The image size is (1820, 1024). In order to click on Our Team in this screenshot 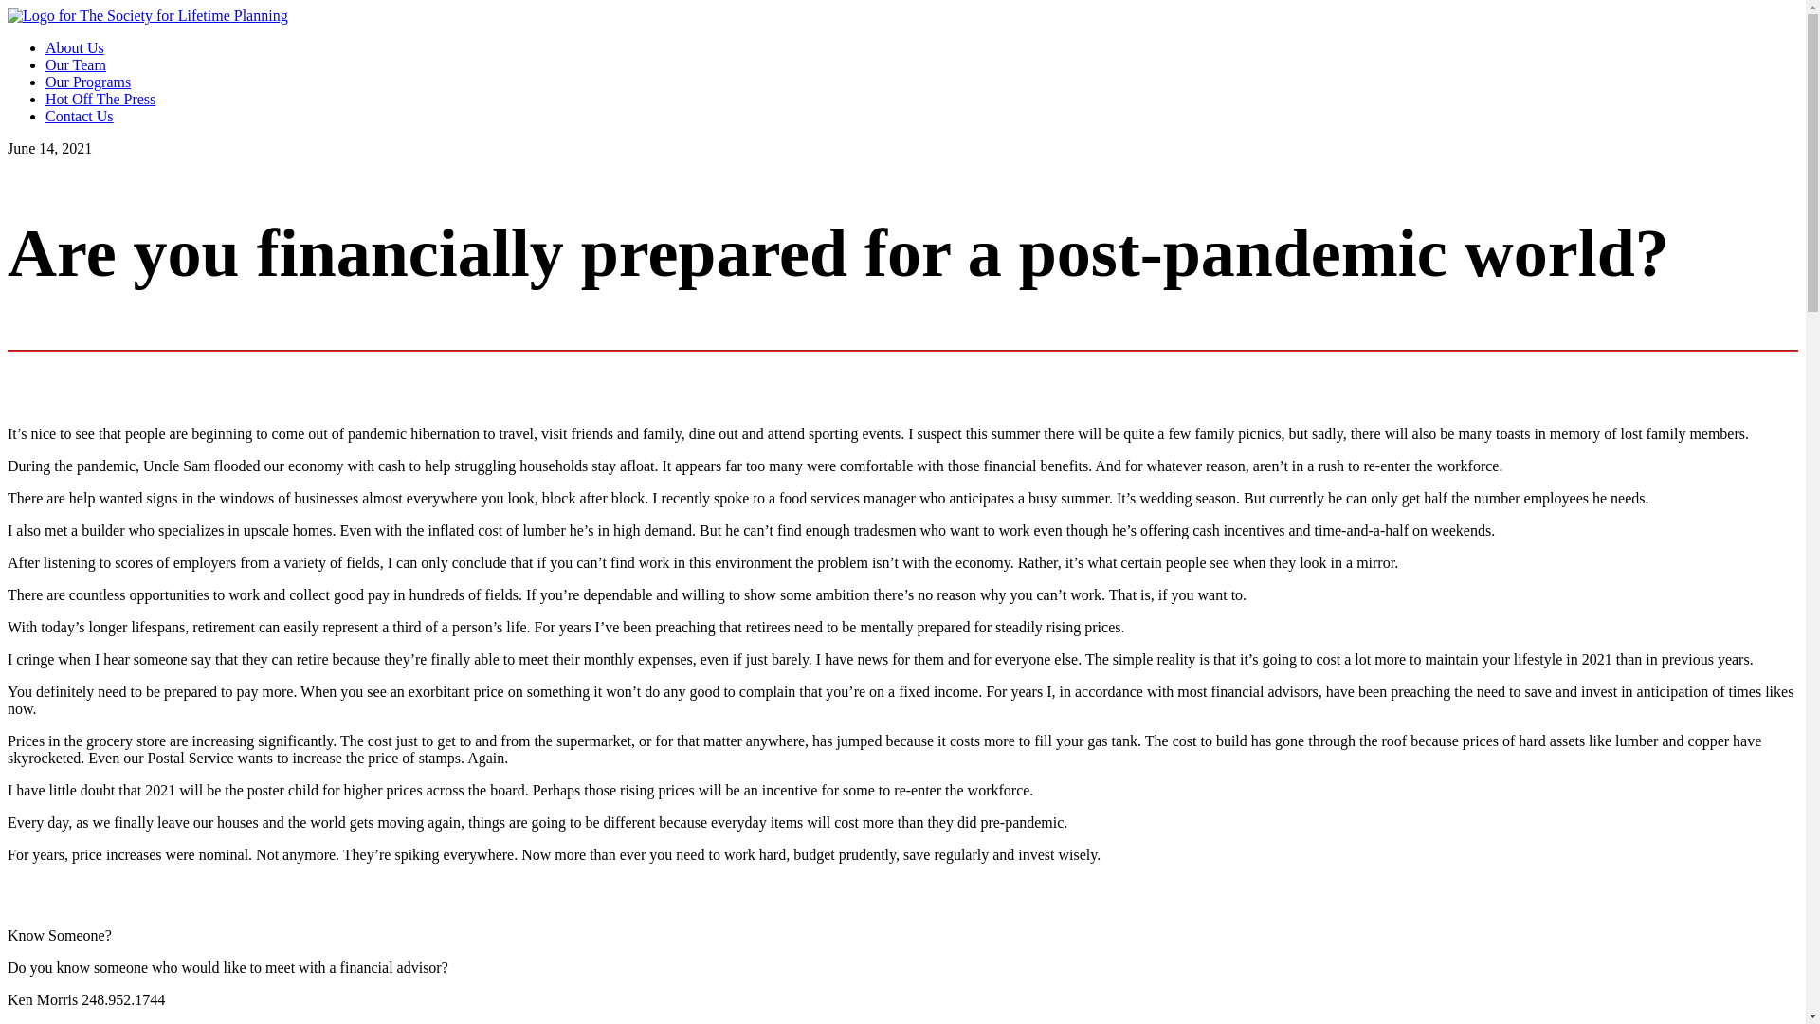, I will do `click(76, 64)`.